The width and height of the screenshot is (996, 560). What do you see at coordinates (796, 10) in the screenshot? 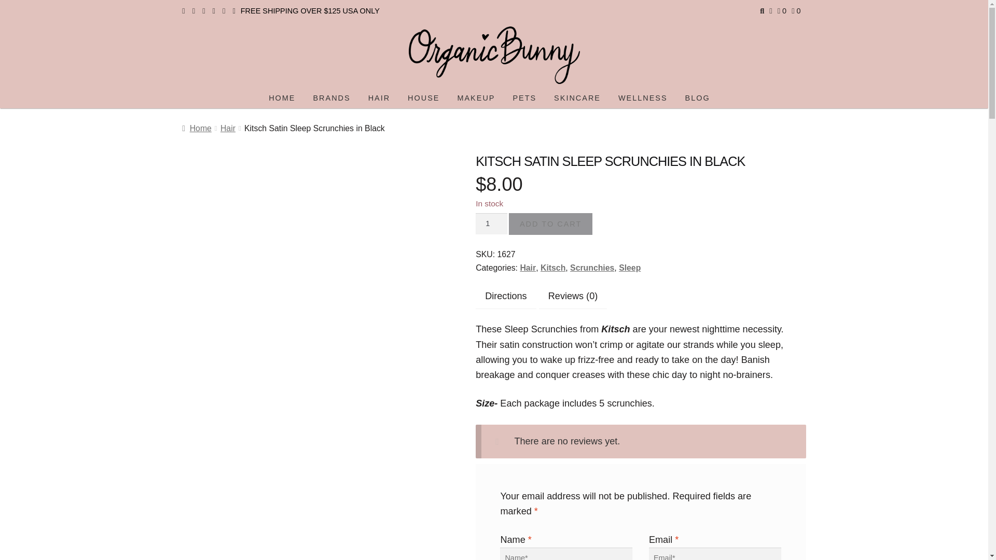
I see `View your shopping cart` at bounding box center [796, 10].